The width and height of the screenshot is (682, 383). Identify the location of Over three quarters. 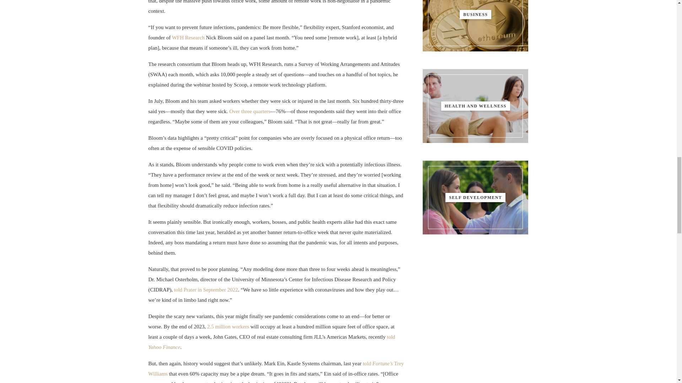
(249, 111).